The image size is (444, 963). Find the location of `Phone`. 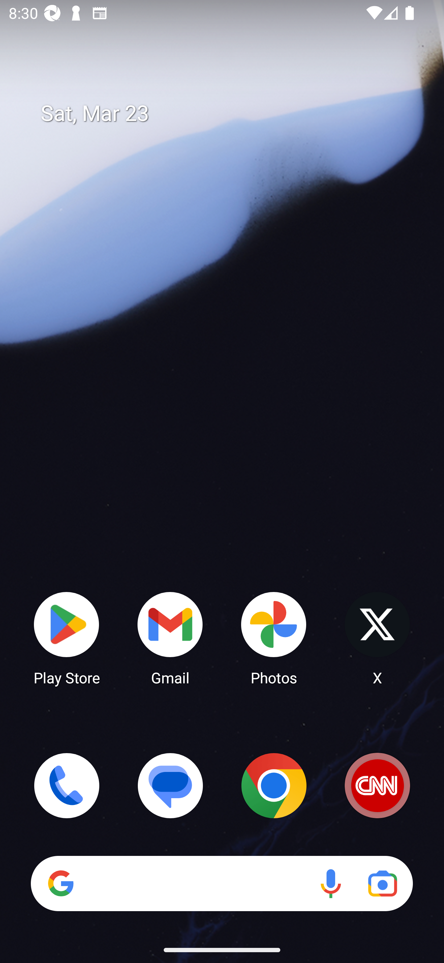

Phone is located at coordinates (67, 786).